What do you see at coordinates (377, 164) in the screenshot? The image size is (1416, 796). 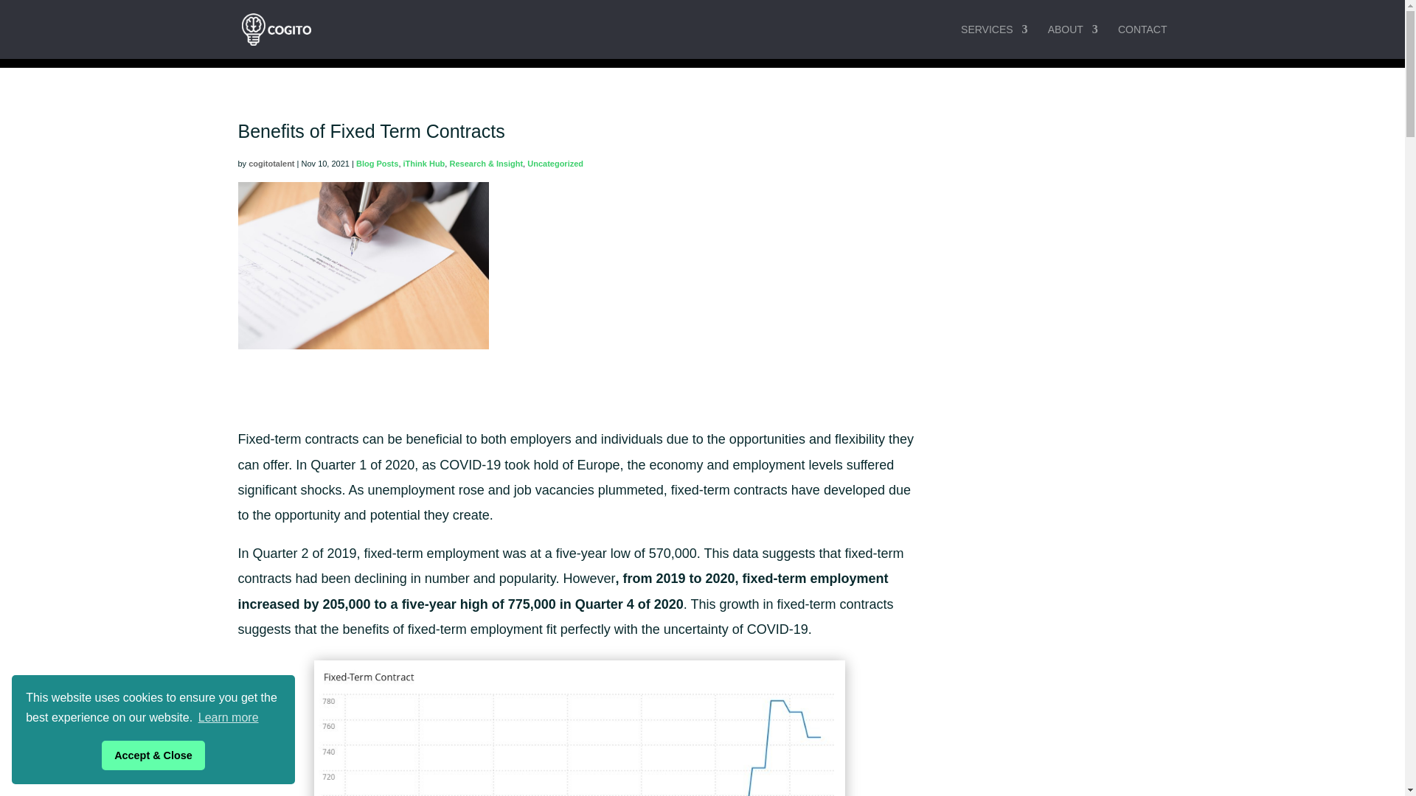 I see `Blog Posts` at bounding box center [377, 164].